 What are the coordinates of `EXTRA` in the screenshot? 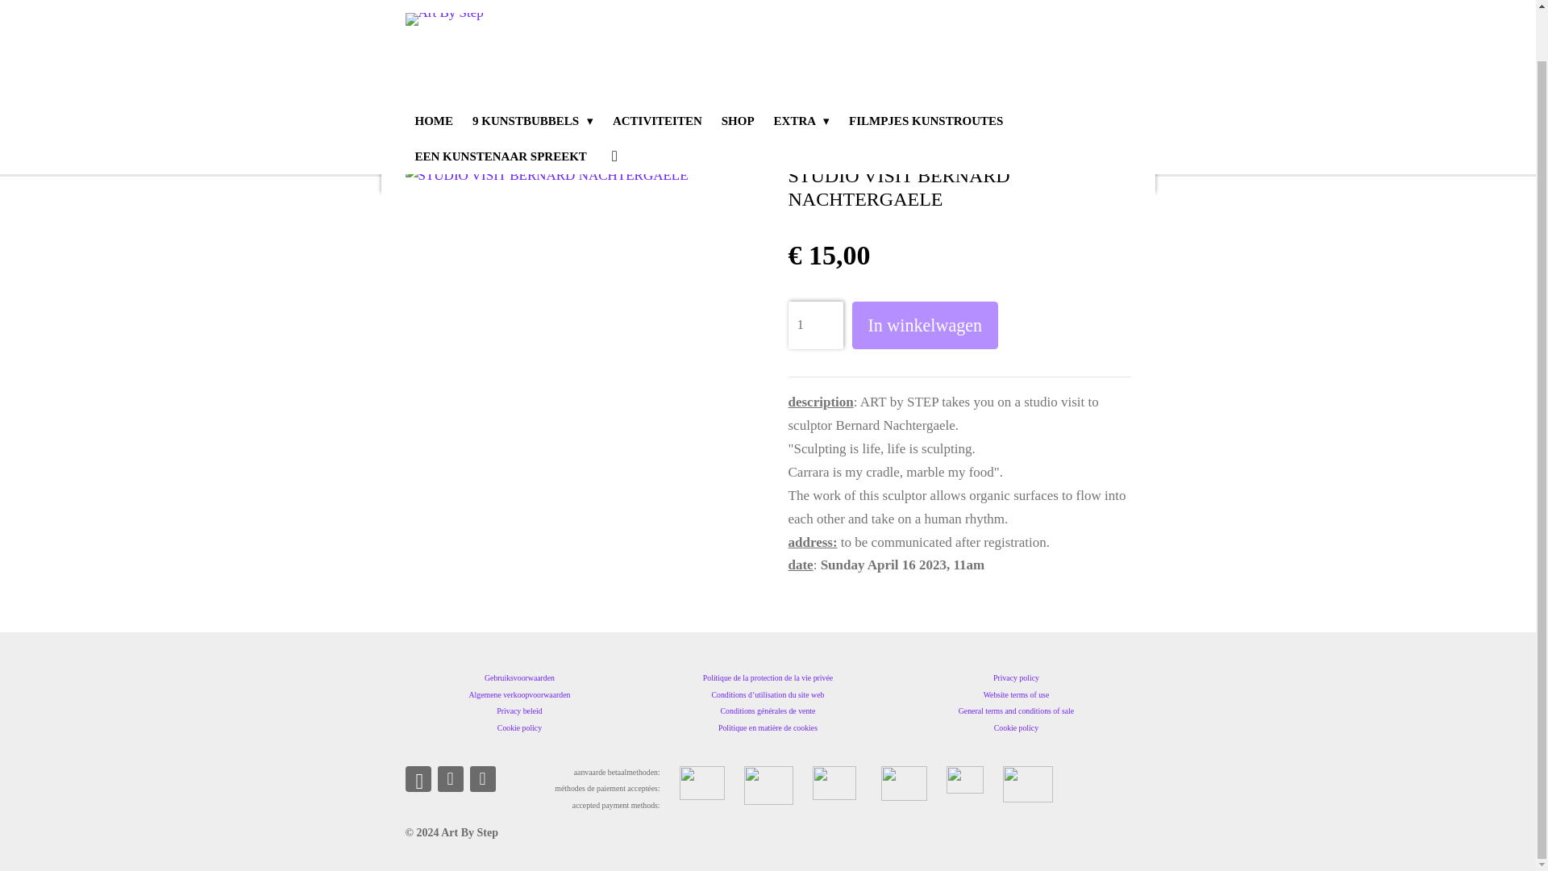 It's located at (801, 67).